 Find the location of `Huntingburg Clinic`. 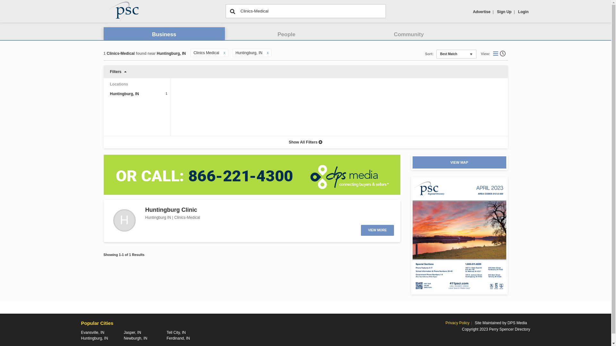

Huntingburg Clinic is located at coordinates (171, 210).